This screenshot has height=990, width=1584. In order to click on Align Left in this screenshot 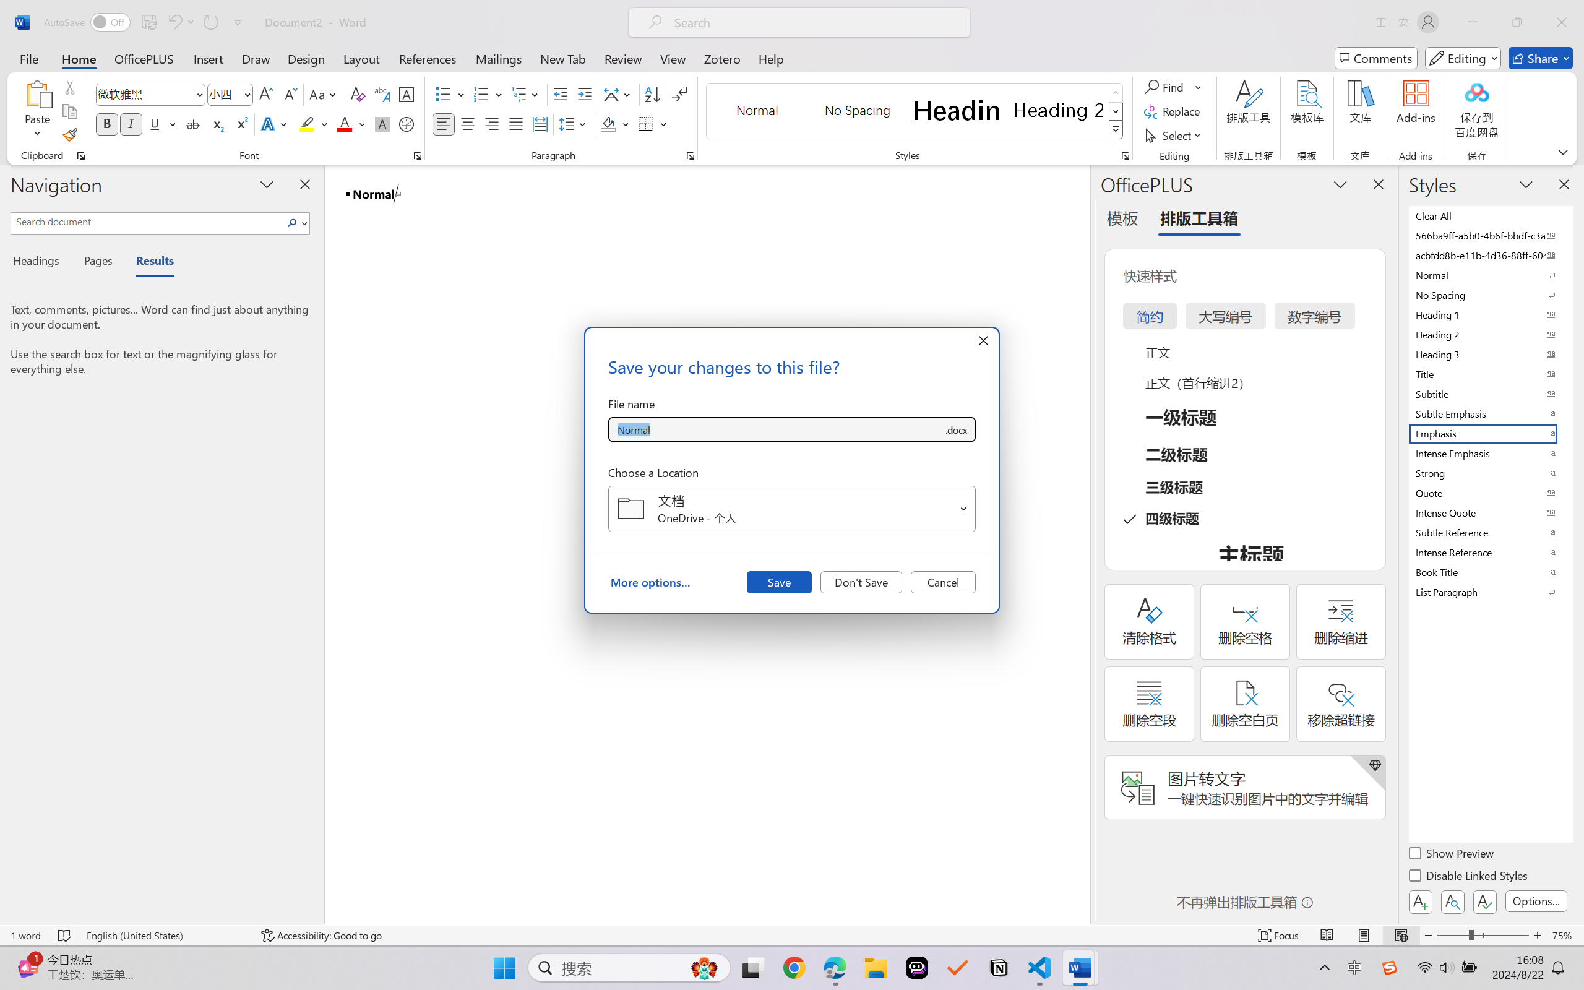, I will do `click(443, 124)`.